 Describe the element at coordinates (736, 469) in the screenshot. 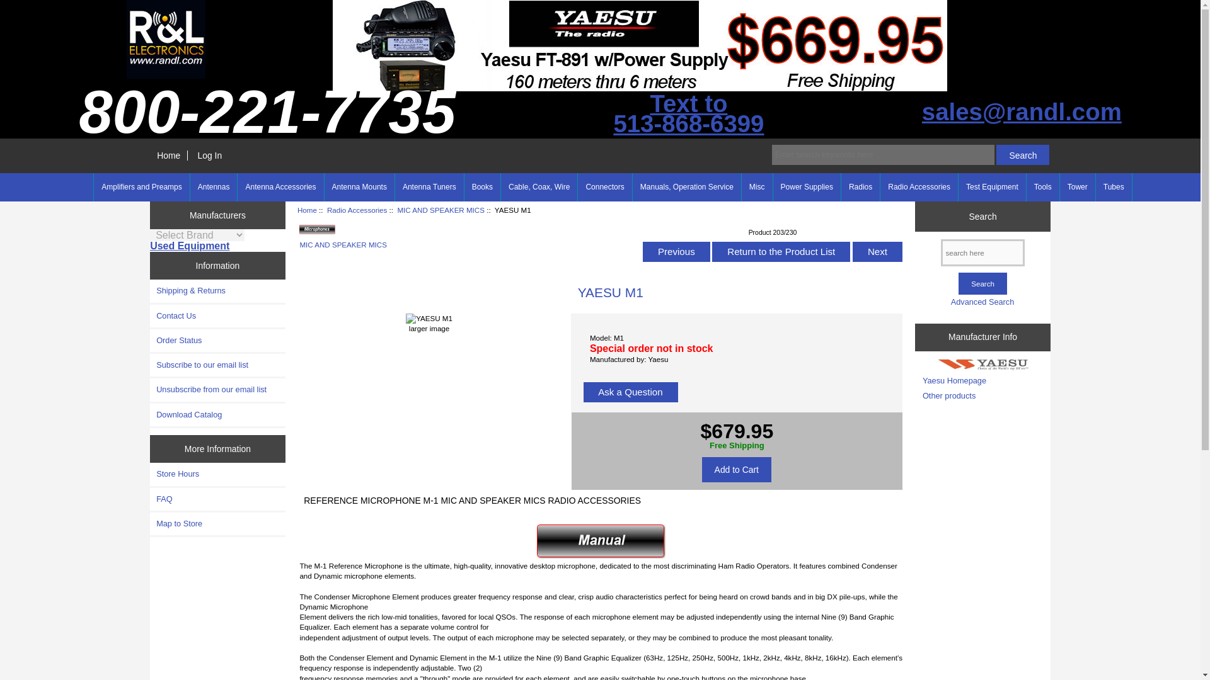

I see `Add to Cart` at that location.